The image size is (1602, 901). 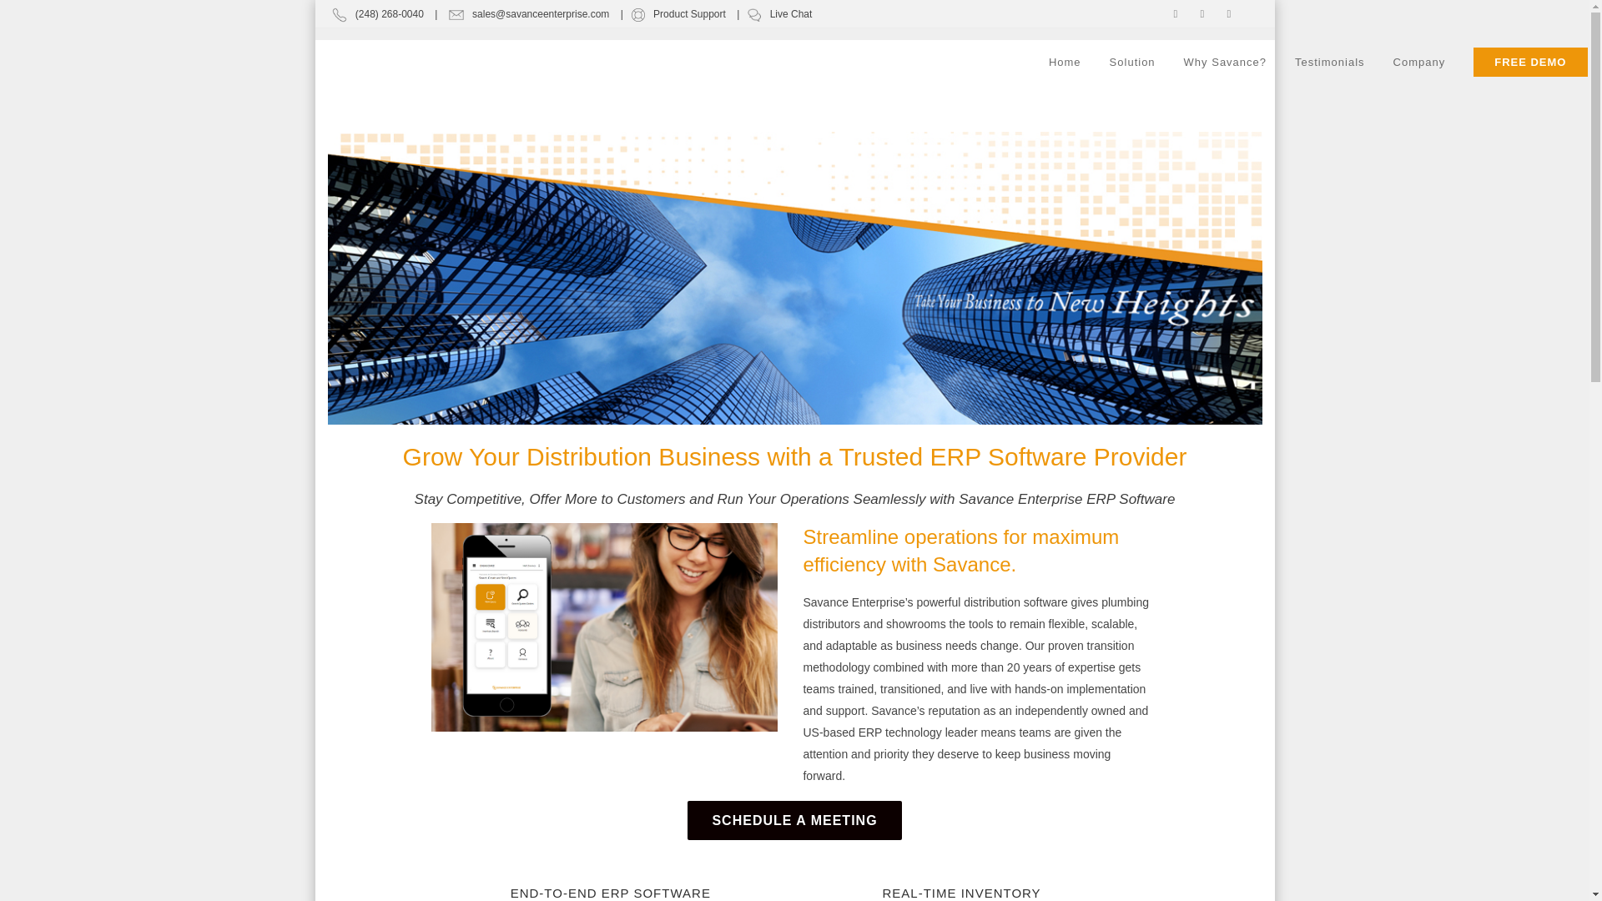 I want to click on Home, so click(x=1065, y=62).